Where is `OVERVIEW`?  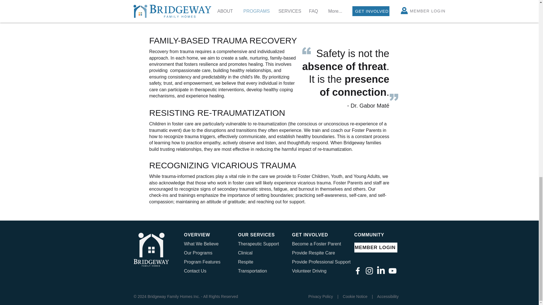 OVERVIEW is located at coordinates (197, 235).